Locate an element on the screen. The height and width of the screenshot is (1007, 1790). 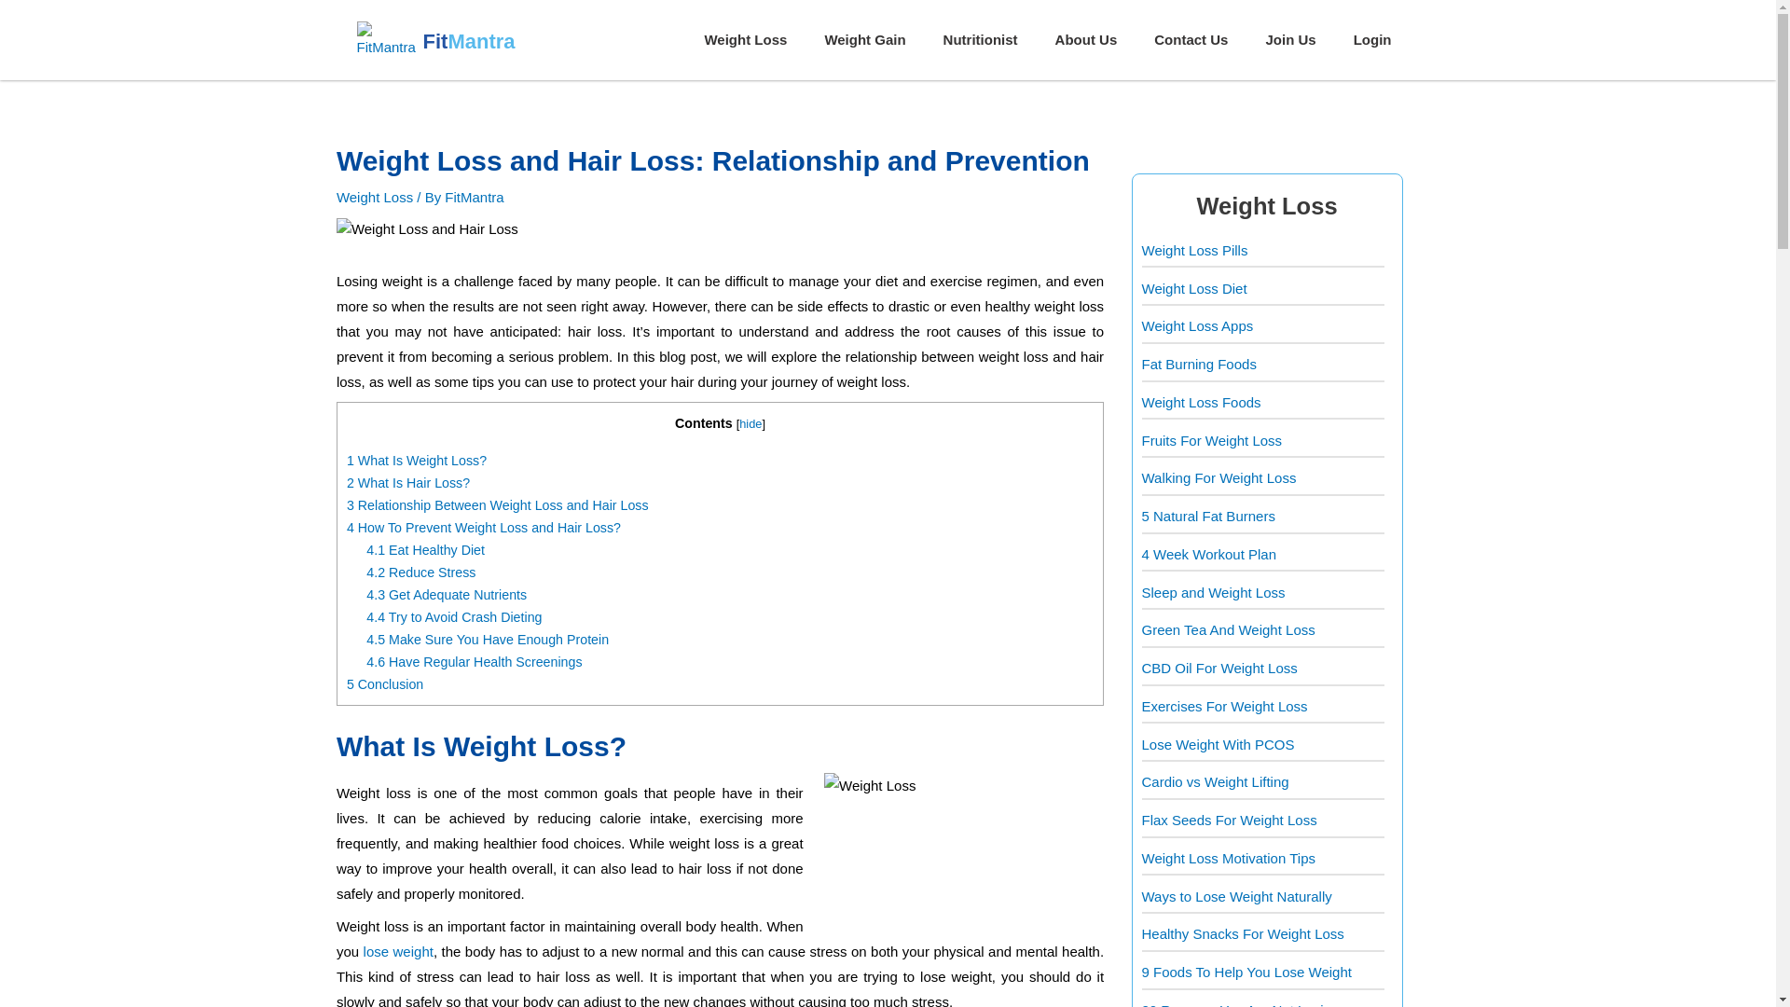
Contact Us is located at coordinates (1190, 39).